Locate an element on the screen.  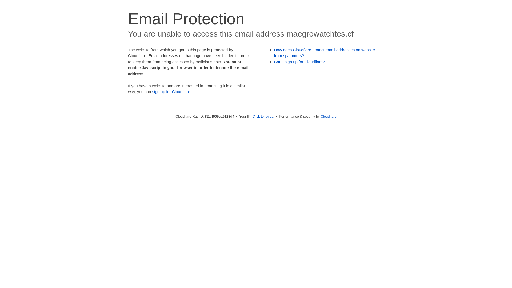
sign up for Cloudflare is located at coordinates (171, 92).